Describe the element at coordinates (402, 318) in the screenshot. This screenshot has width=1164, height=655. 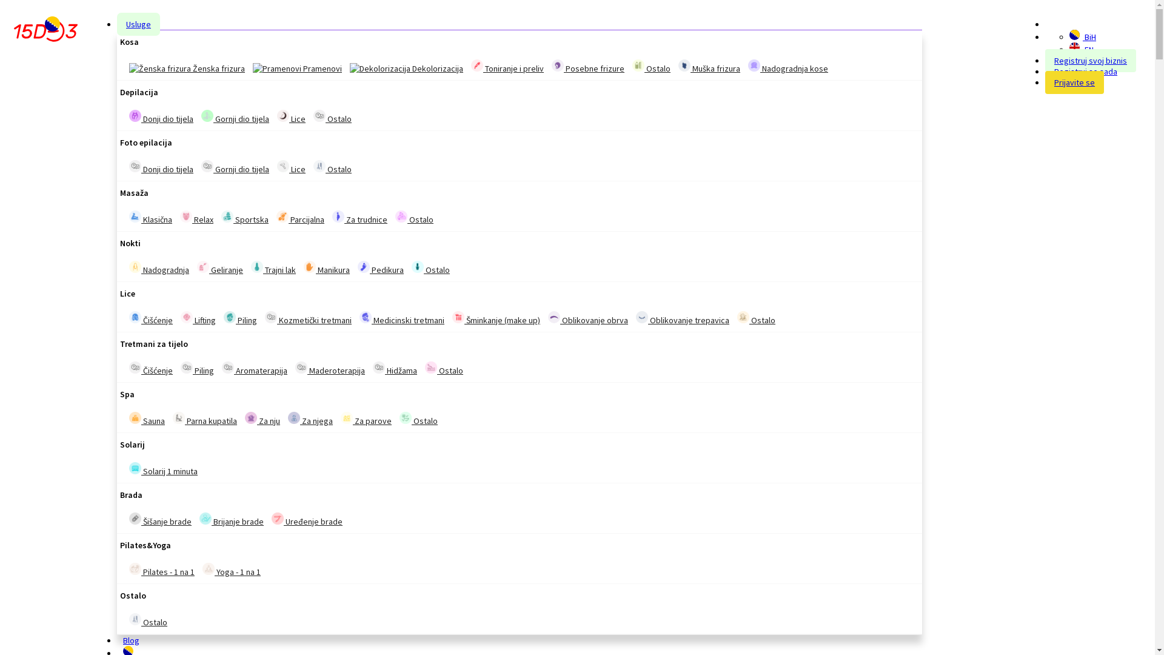
I see `Medicinski tretmani` at that location.